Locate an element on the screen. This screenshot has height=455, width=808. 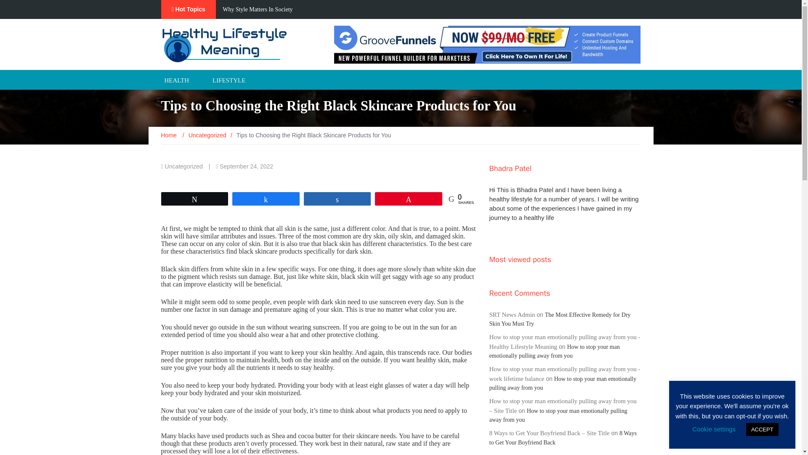
Why Style Matters In Society is located at coordinates (258, 10).